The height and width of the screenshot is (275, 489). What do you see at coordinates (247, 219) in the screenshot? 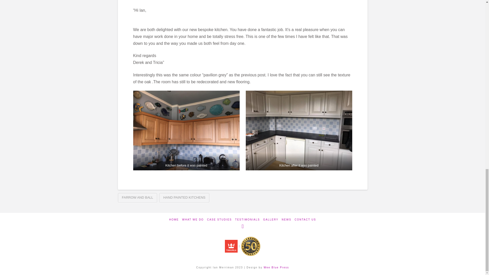
I see `TESTIMONIALS` at bounding box center [247, 219].